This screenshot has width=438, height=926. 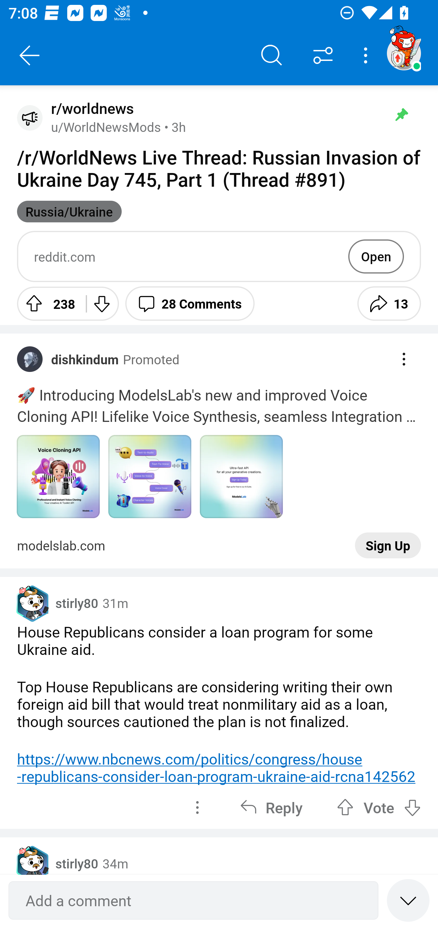 What do you see at coordinates (376, 256) in the screenshot?
I see `Open` at bounding box center [376, 256].